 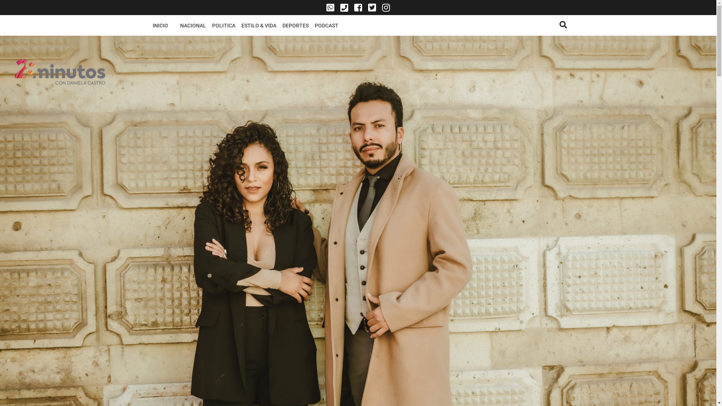 I want to click on ESTILO & VIDA, so click(x=259, y=26).